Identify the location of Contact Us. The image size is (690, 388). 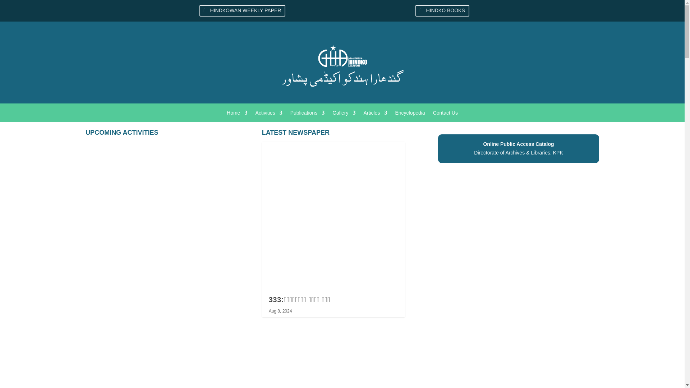
(446, 114).